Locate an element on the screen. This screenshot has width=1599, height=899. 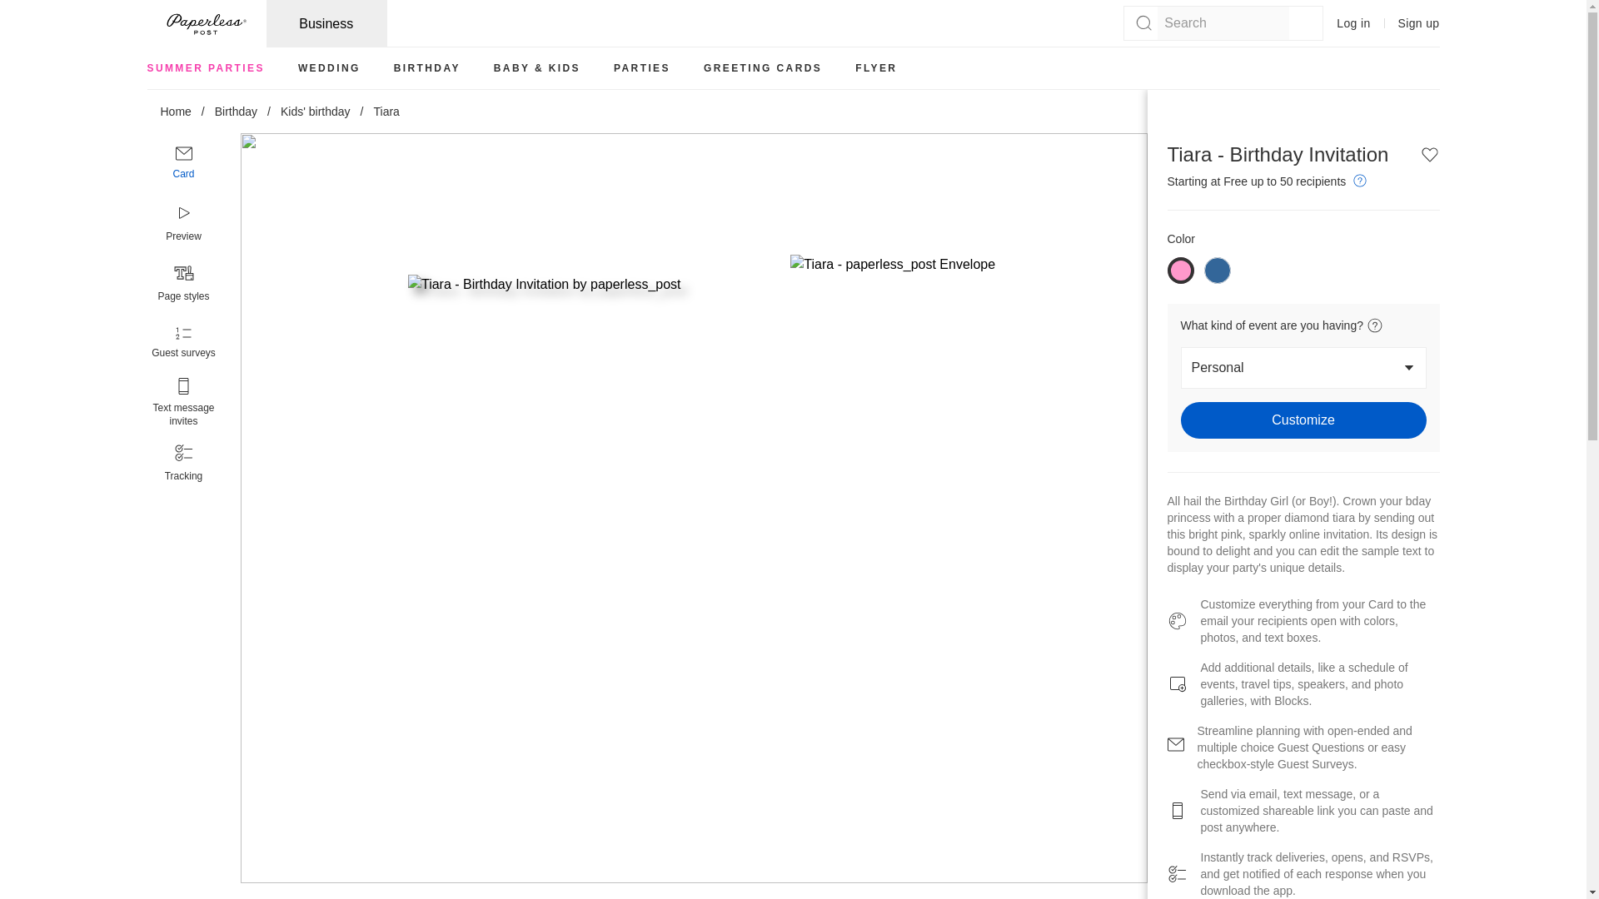
Business is located at coordinates (326, 23).